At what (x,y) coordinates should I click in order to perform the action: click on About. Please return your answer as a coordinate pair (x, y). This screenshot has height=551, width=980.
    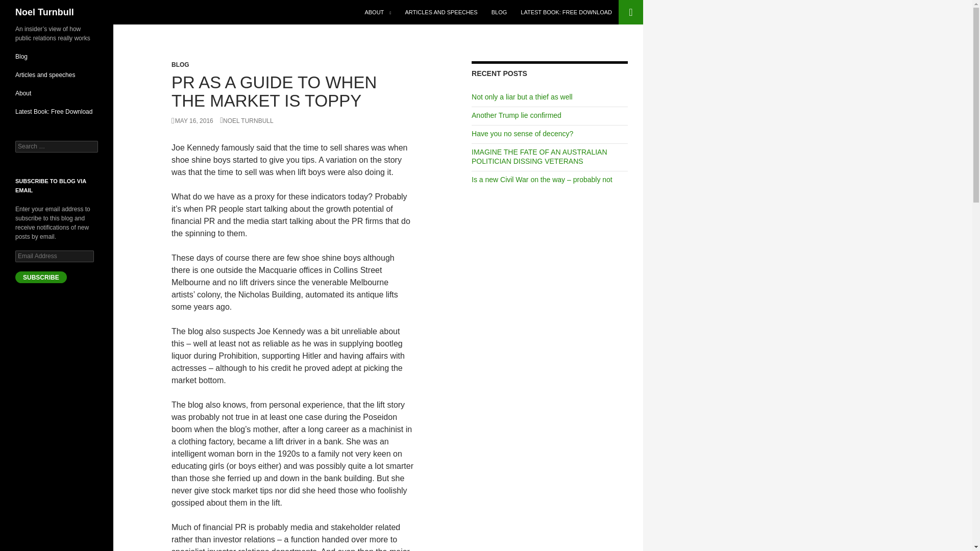
    Looking at the image, I should click on (23, 93).